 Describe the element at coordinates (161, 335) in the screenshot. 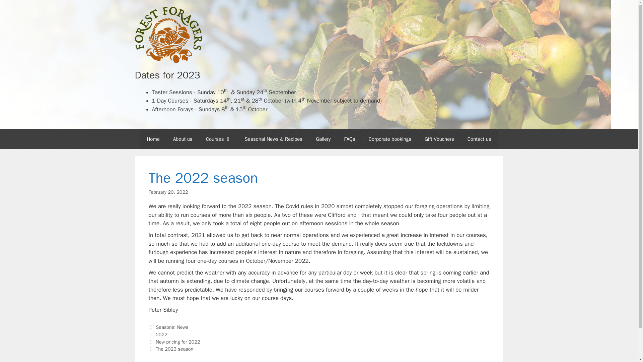

I see `2022` at that location.